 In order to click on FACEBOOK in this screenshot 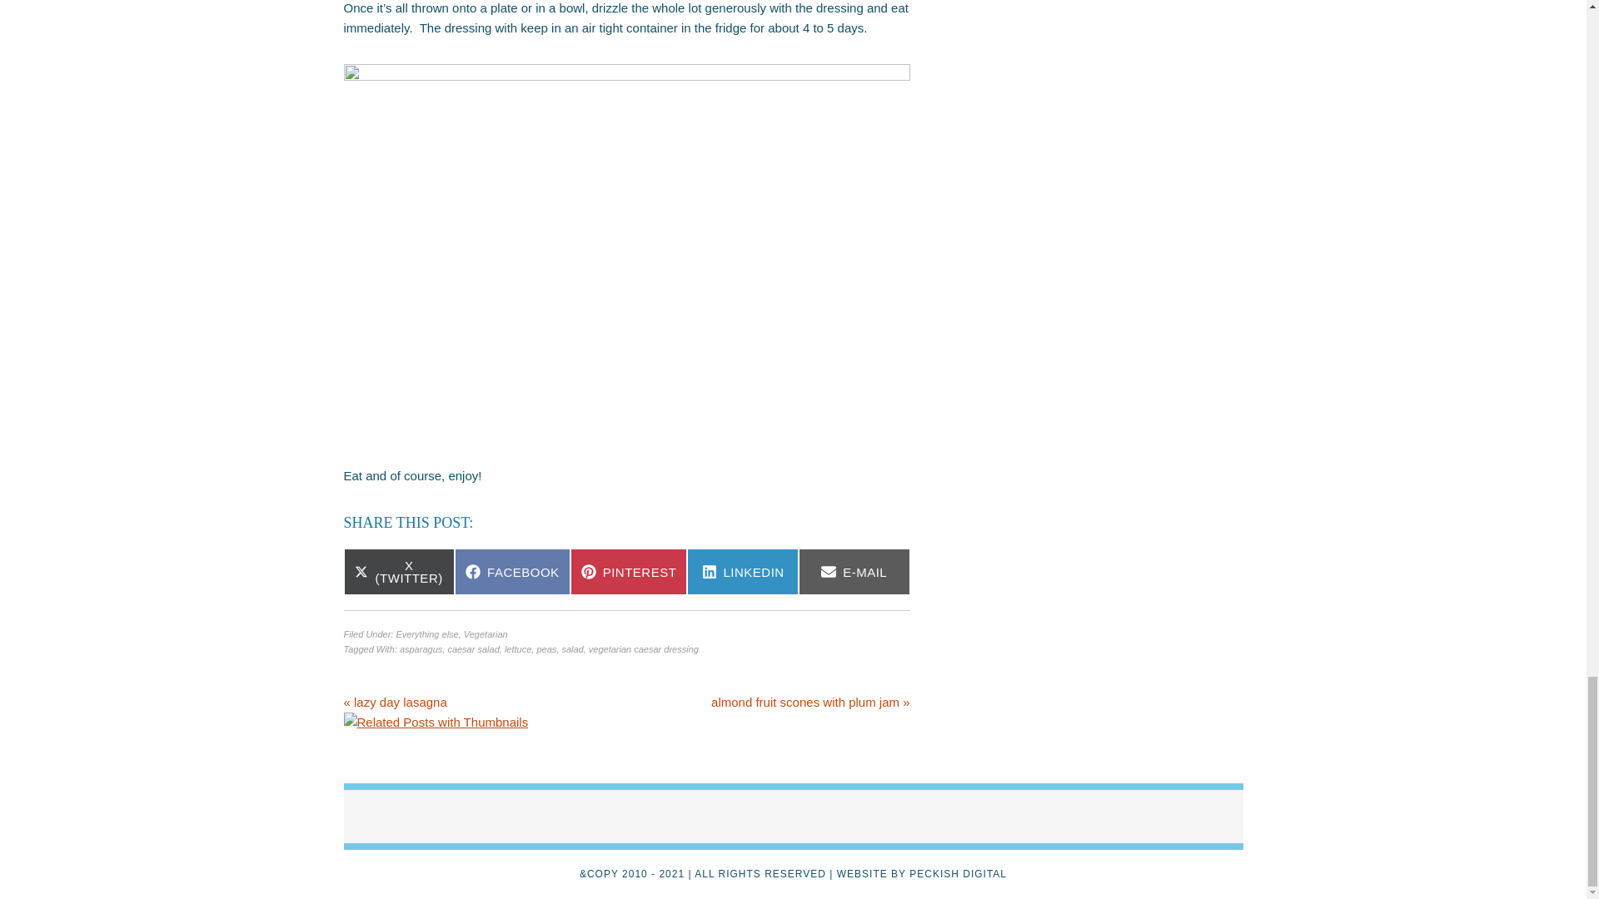, I will do `click(512, 571)`.